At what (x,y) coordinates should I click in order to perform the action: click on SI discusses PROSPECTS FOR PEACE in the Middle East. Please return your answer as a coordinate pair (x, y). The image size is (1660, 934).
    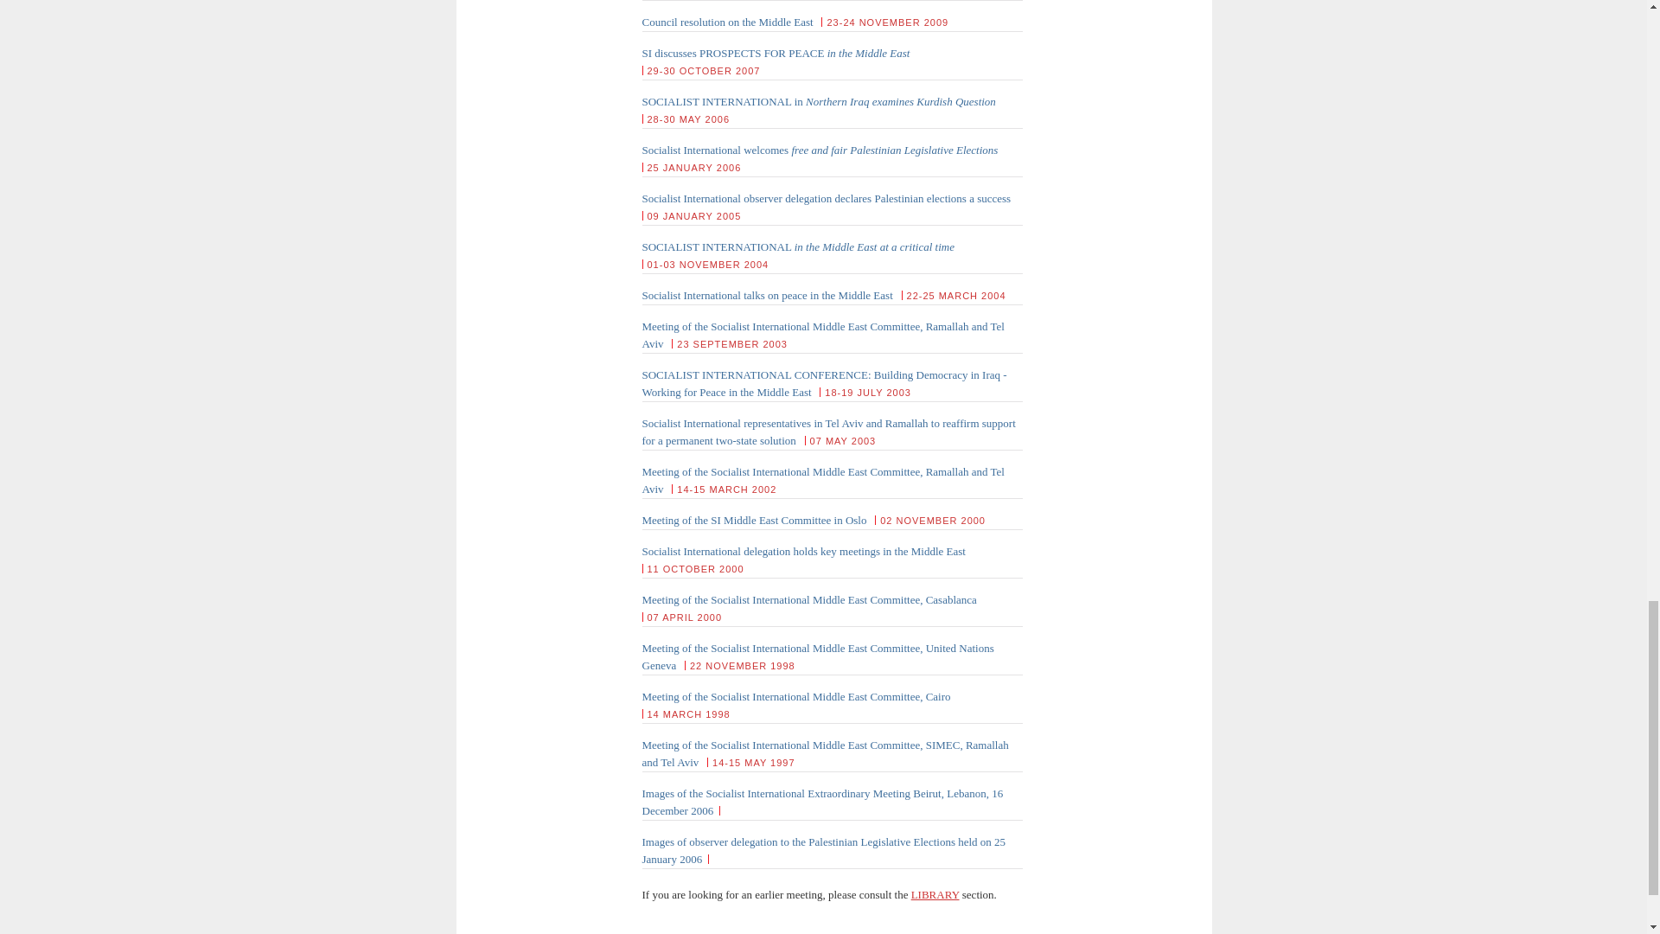
    Looking at the image, I should click on (775, 54).